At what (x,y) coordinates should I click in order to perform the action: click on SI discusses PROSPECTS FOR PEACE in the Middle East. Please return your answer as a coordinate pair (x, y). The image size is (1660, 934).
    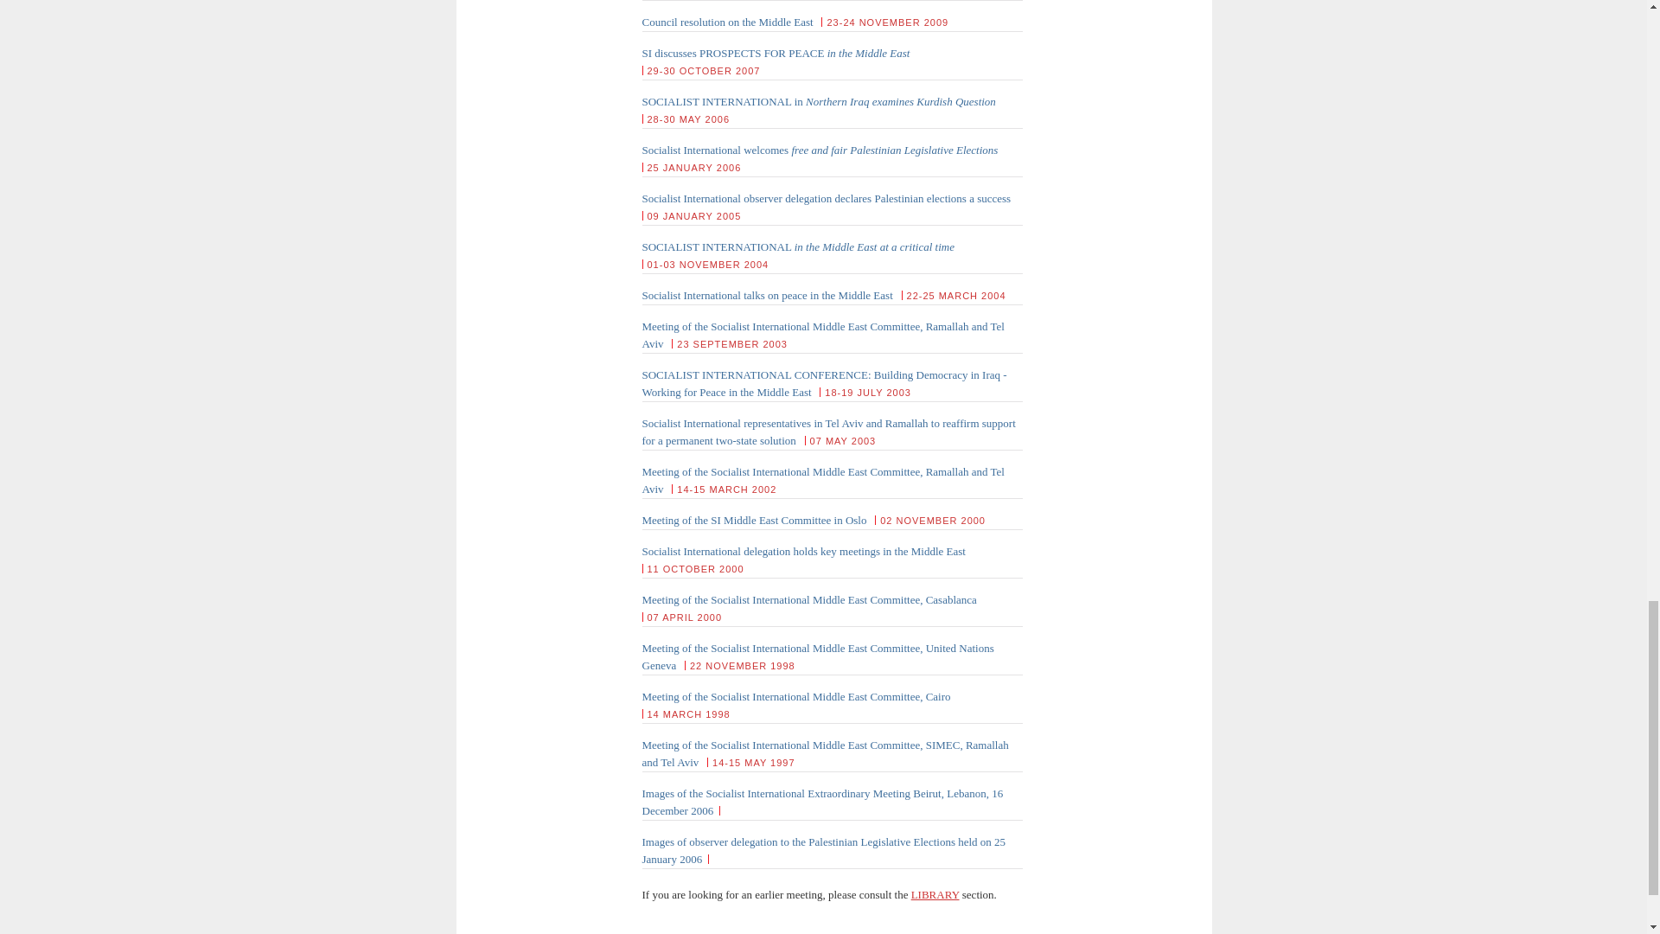
    Looking at the image, I should click on (775, 54).